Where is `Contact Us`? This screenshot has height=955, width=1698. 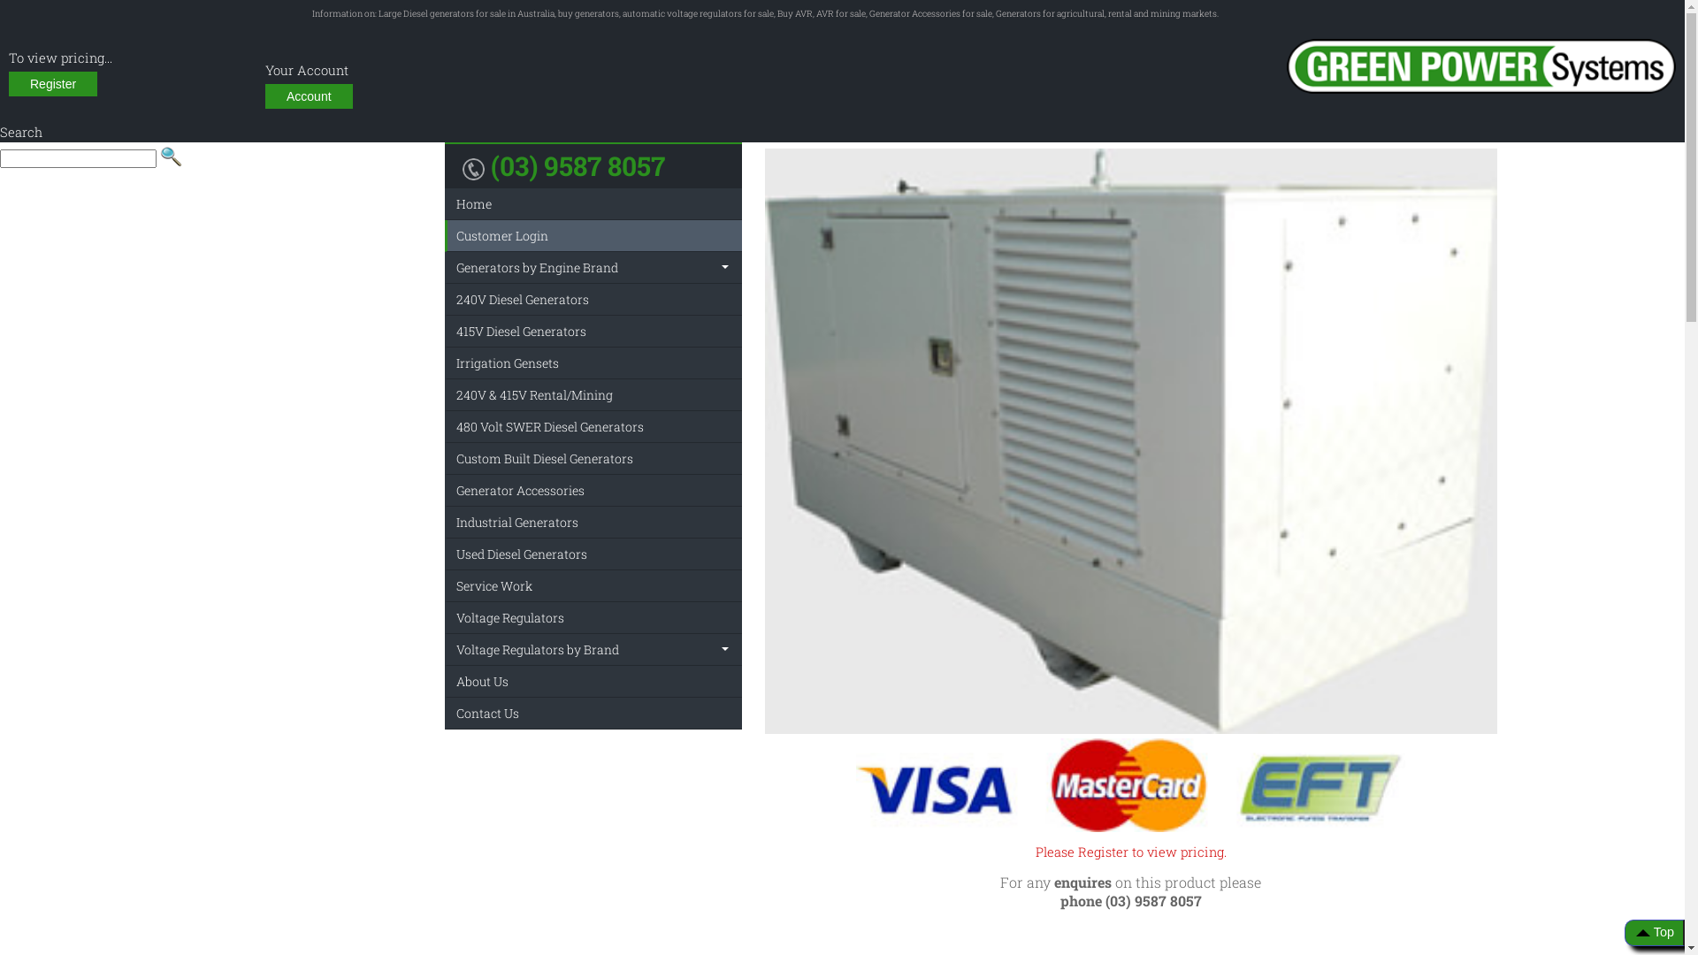 Contact Us is located at coordinates (488, 713).